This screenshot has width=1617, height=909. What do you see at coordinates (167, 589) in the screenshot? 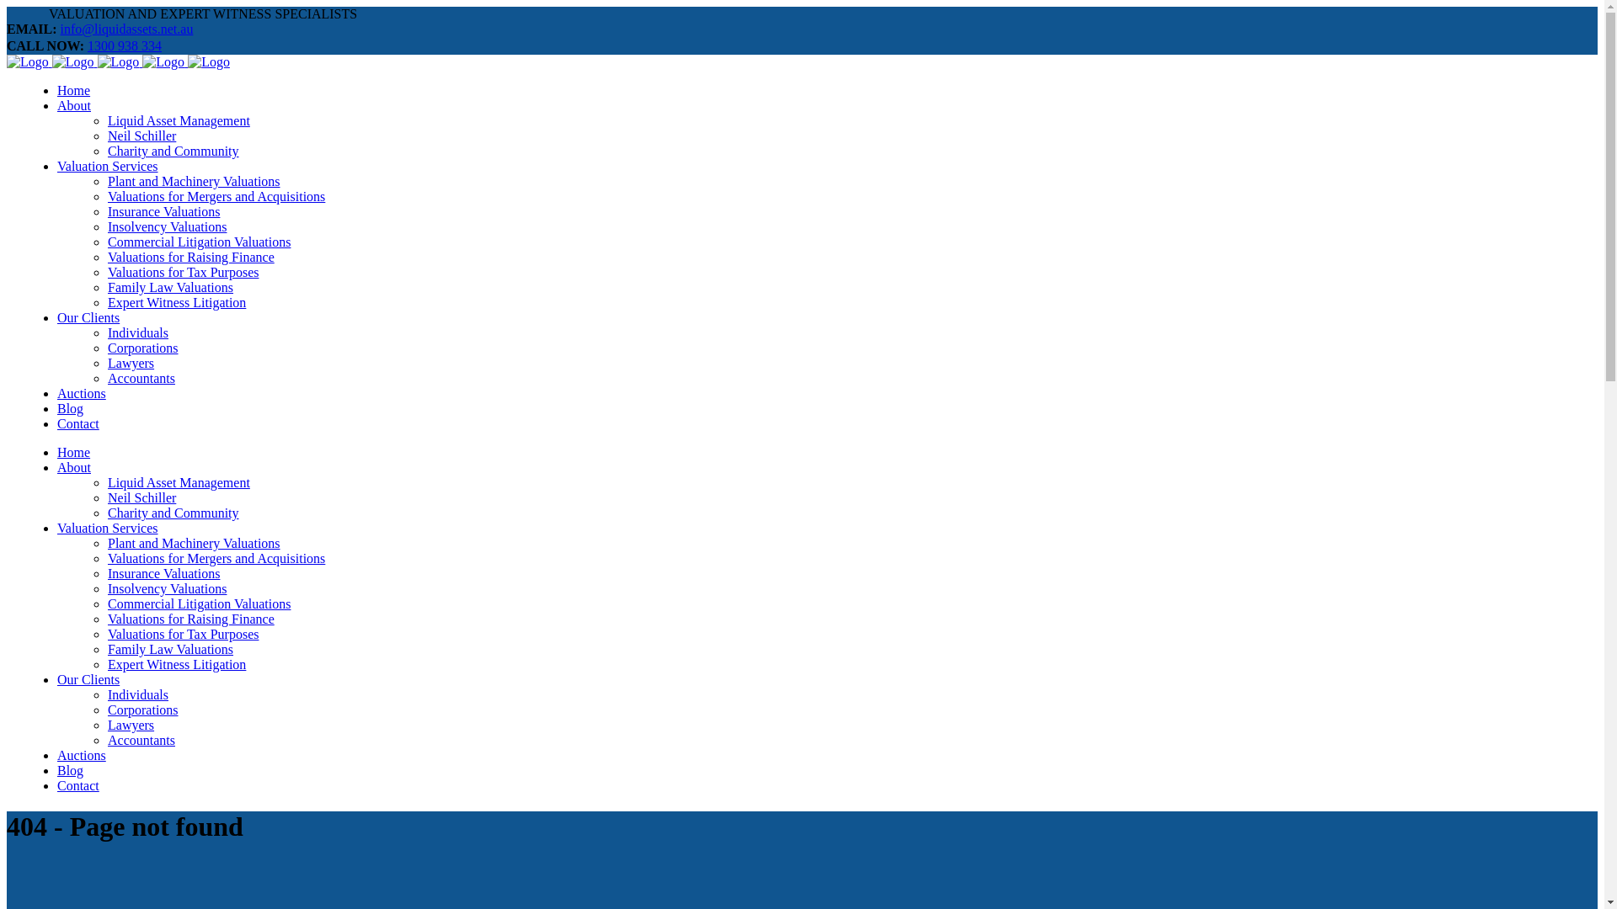
I see `Insolvency Valuations` at bounding box center [167, 589].